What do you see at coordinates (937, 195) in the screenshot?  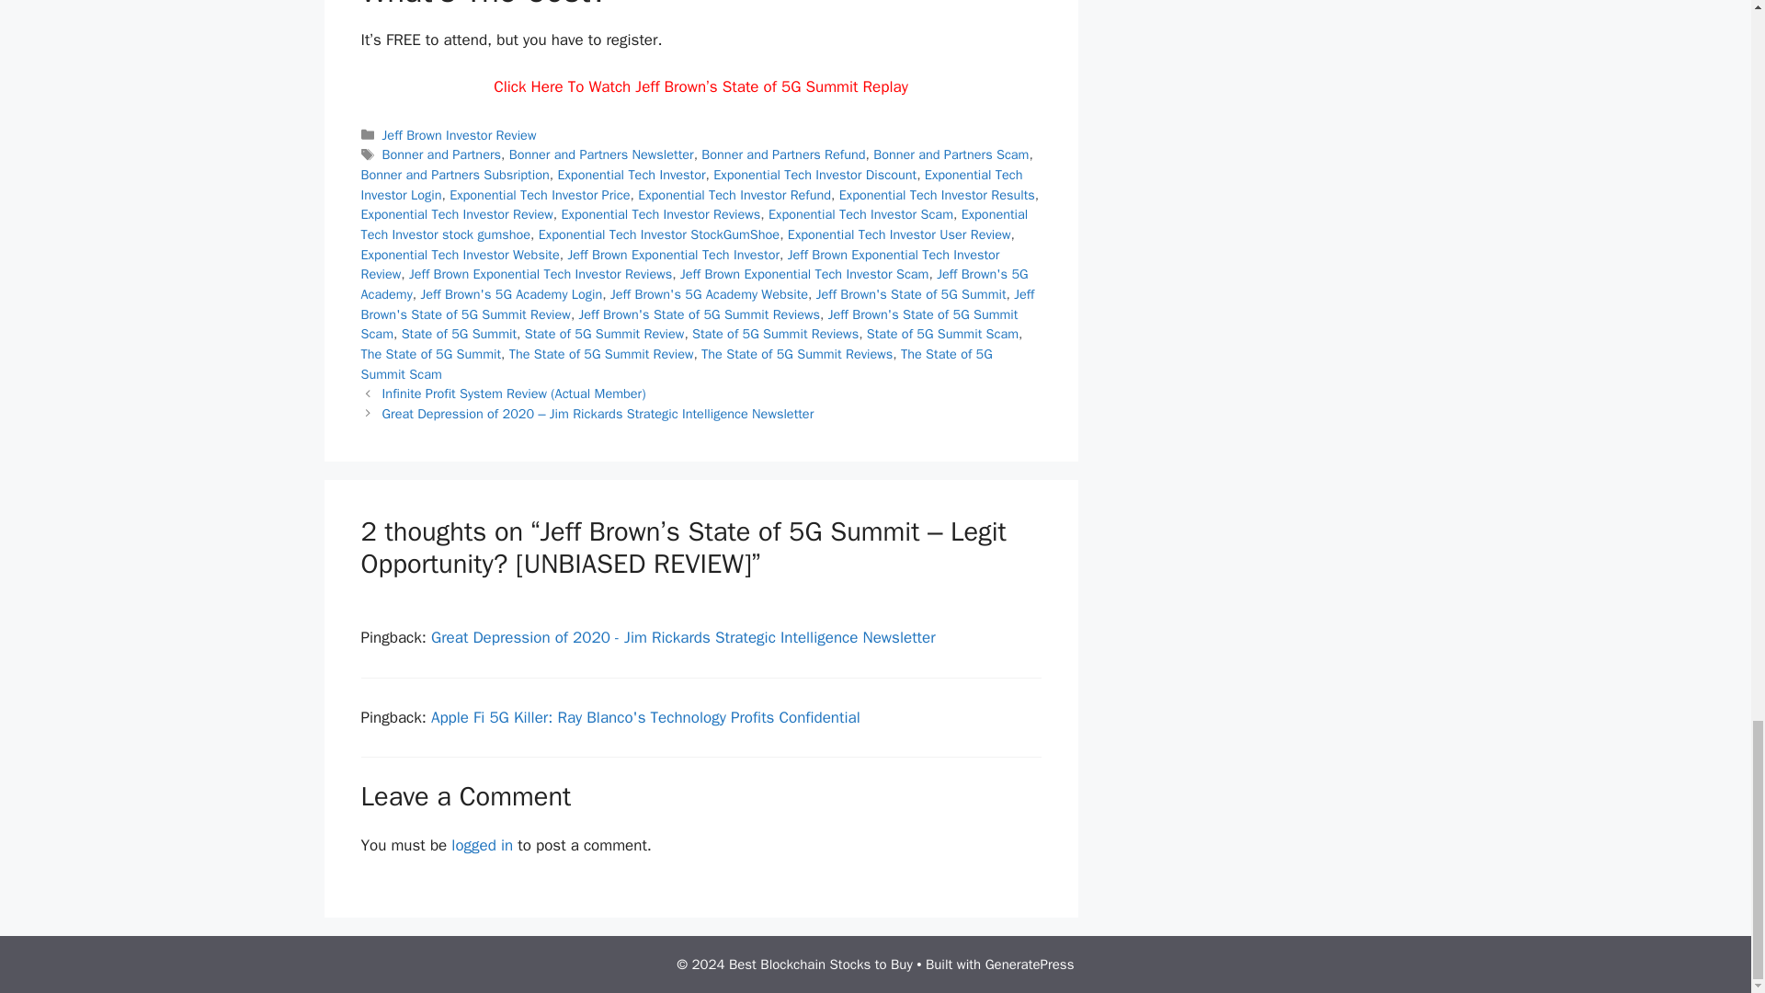 I see `Exponential Tech Investor Results` at bounding box center [937, 195].